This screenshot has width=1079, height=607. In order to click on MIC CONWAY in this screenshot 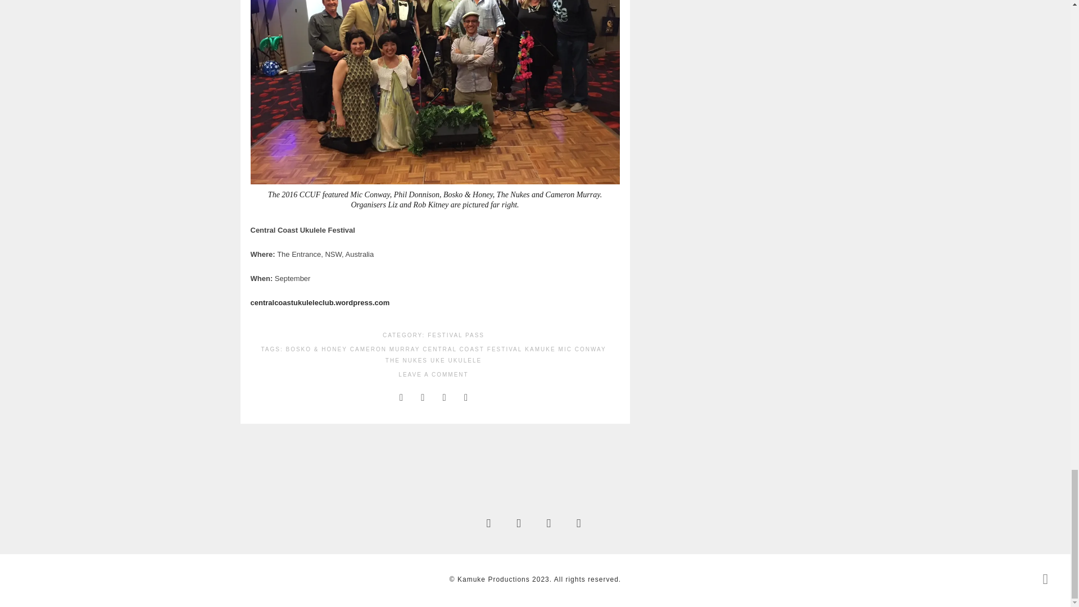, I will do `click(582, 351)`.